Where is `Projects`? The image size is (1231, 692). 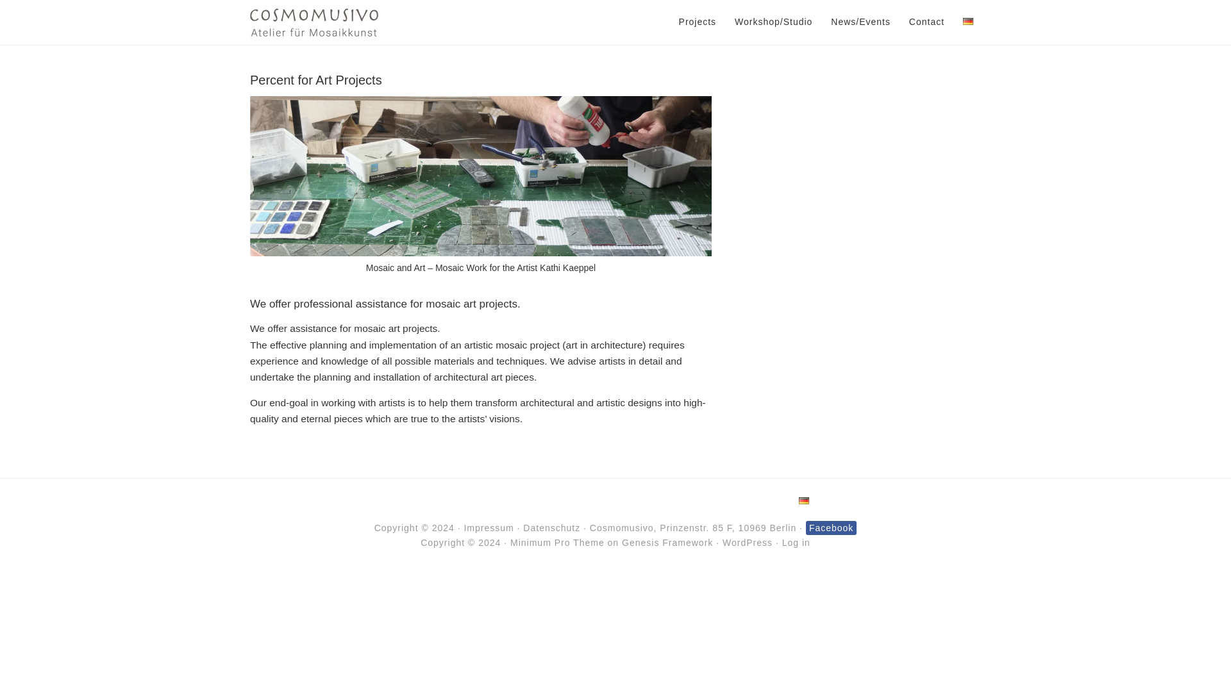
Projects is located at coordinates (698, 22).